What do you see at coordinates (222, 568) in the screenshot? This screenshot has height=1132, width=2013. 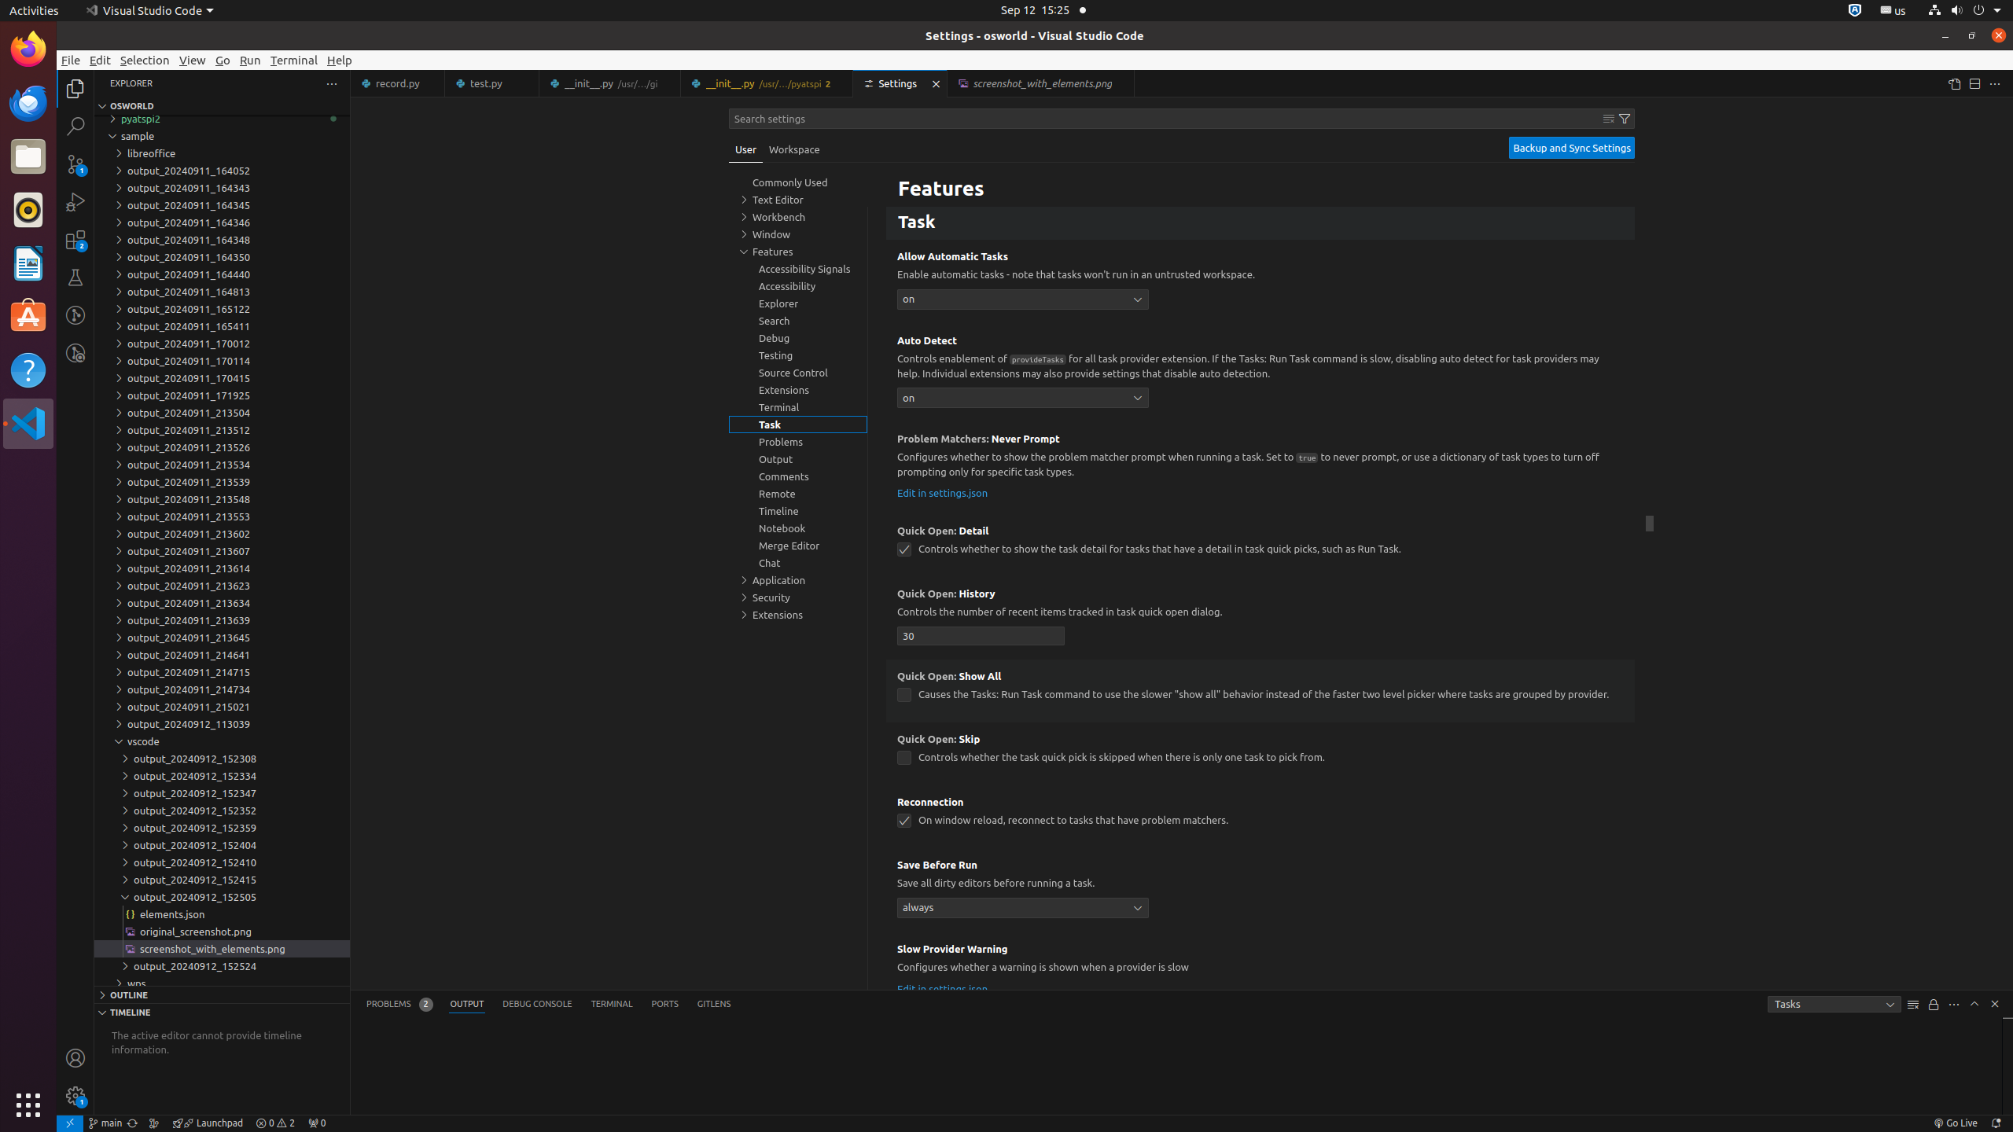 I see `output_20240911_213614` at bounding box center [222, 568].